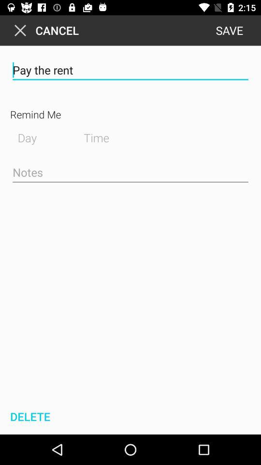  Describe the element at coordinates (29, 417) in the screenshot. I see `turn on the delete at the bottom left corner` at that location.